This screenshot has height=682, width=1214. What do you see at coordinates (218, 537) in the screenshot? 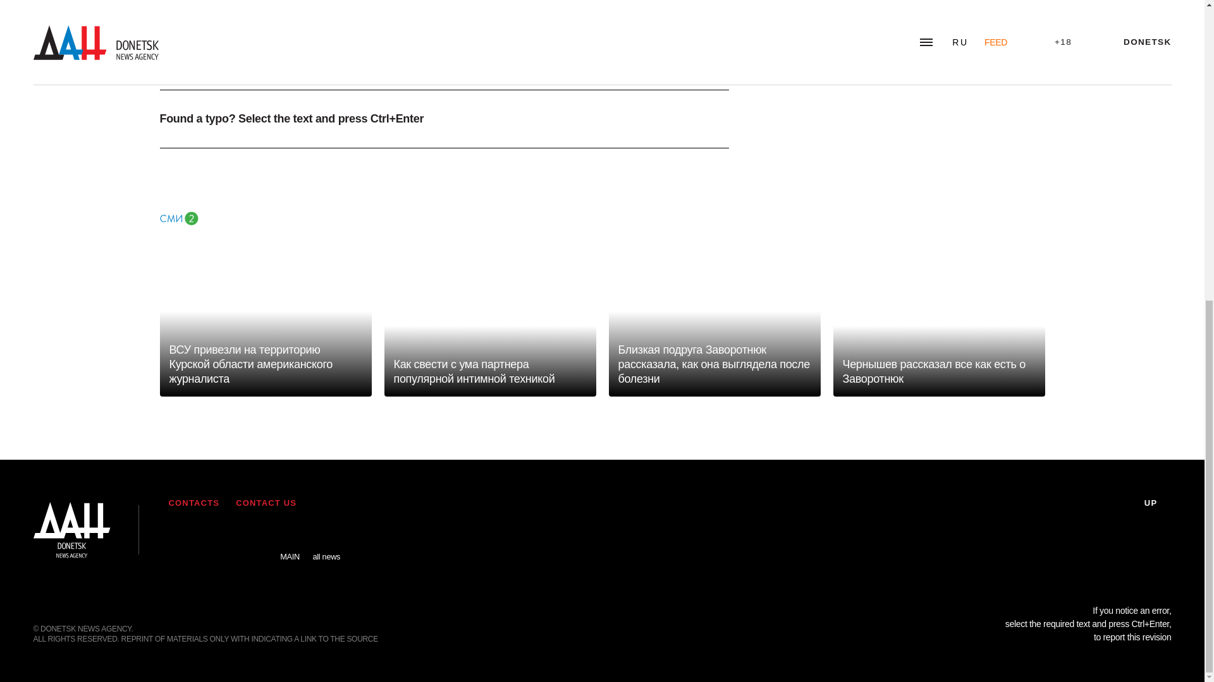
I see `VKontakte` at bounding box center [218, 537].